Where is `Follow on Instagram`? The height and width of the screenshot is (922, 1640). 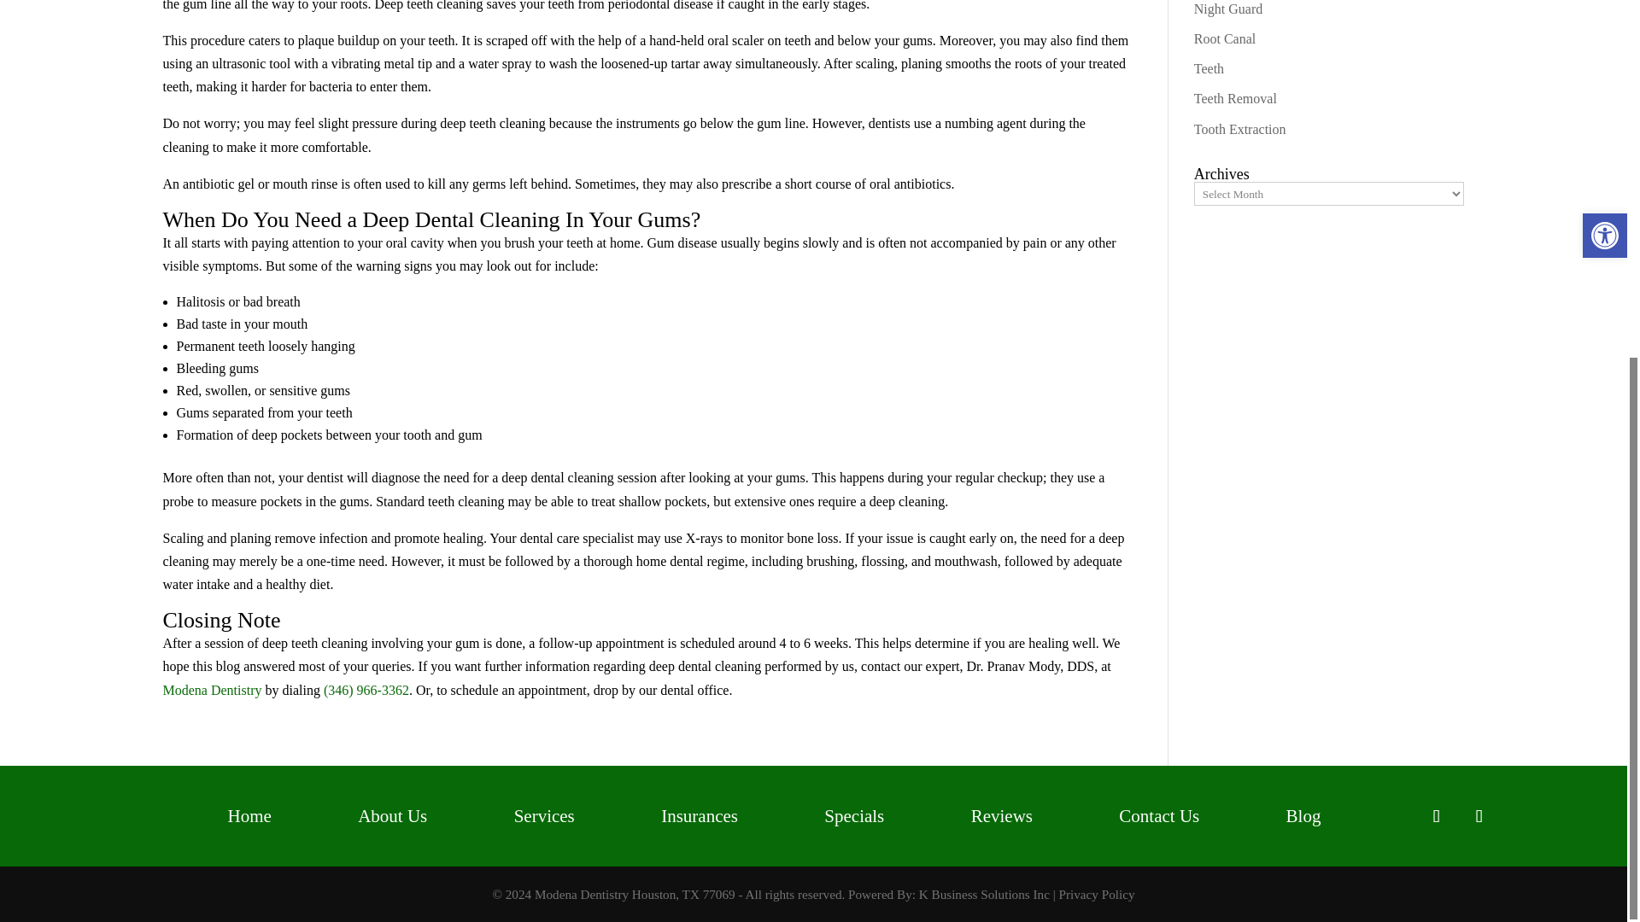
Follow on Instagram is located at coordinates (1478, 816).